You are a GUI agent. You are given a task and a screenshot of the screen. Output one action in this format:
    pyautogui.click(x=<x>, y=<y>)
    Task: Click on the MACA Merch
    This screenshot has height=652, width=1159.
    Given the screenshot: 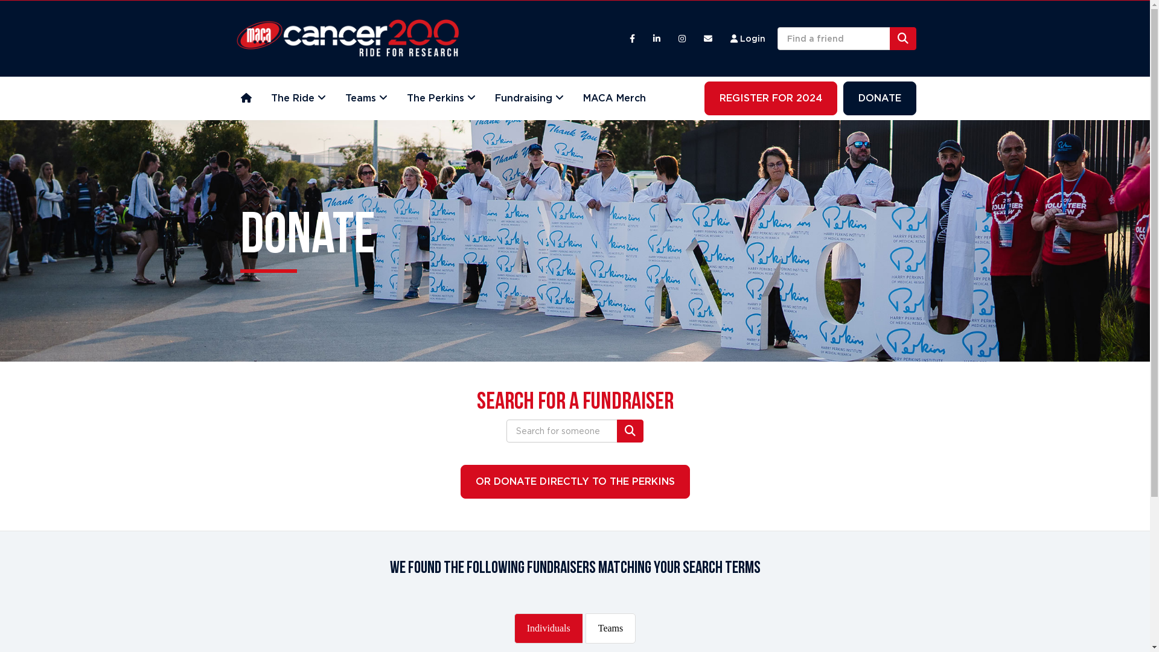 What is the action you would take?
    pyautogui.click(x=615, y=98)
    